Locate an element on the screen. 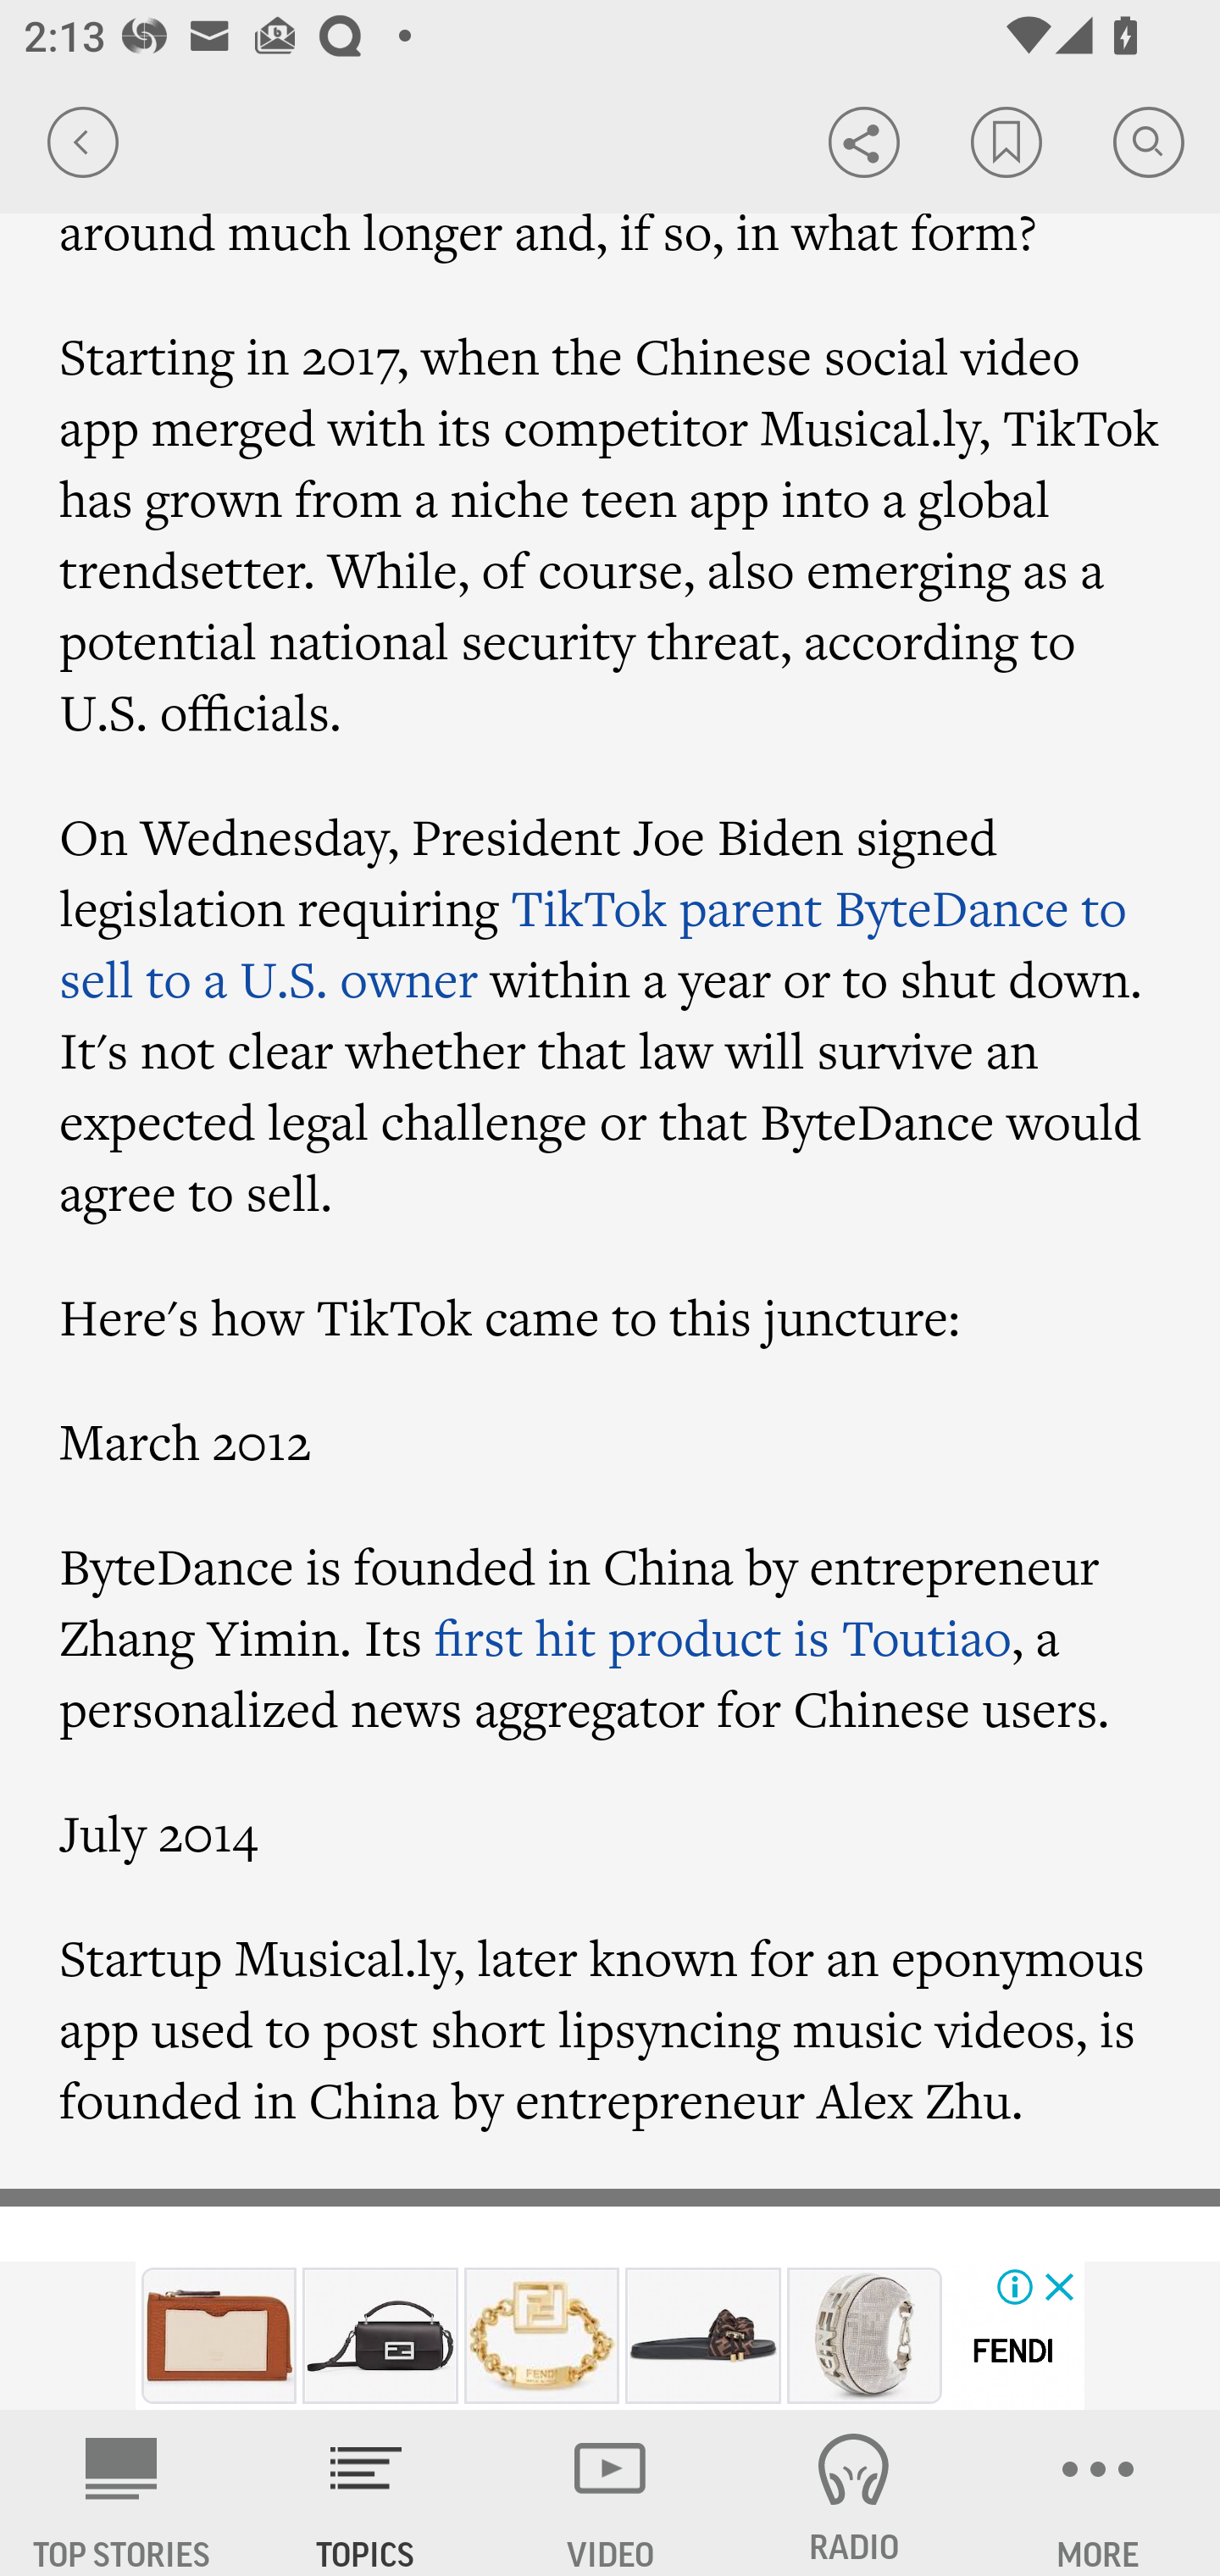 The width and height of the screenshot is (1220, 2576). first hit product is Toutiao is located at coordinates (724, 1638).